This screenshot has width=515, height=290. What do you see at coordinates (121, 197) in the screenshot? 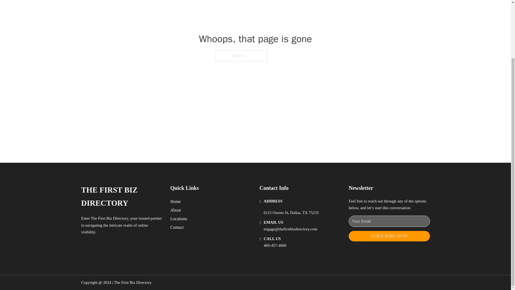
I see `THE FIRST BIZ DIRECTORY` at bounding box center [121, 197].